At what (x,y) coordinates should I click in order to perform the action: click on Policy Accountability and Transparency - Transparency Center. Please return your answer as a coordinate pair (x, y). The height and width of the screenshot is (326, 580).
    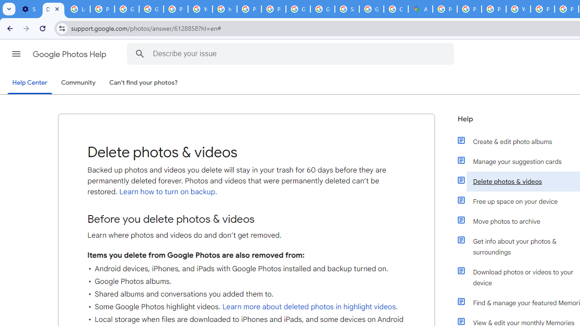
    Looking at the image, I should click on (445, 9).